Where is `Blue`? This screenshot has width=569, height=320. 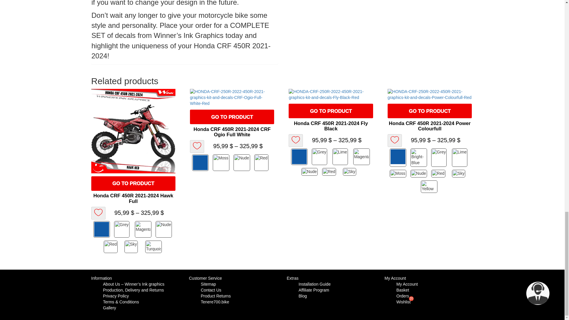 Blue is located at coordinates (102, 229).